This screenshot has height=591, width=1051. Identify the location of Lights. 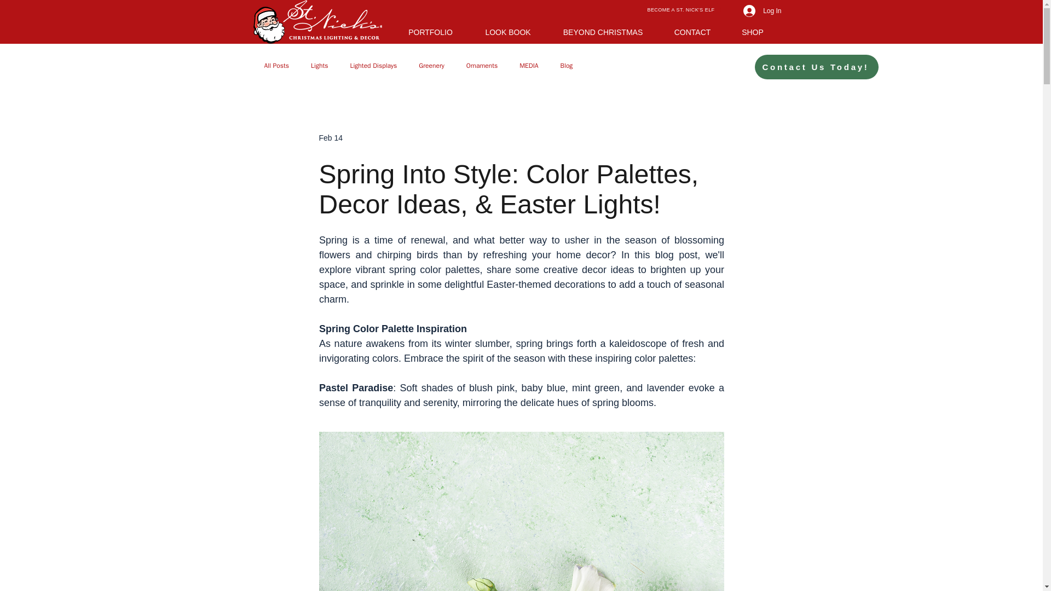
(320, 66).